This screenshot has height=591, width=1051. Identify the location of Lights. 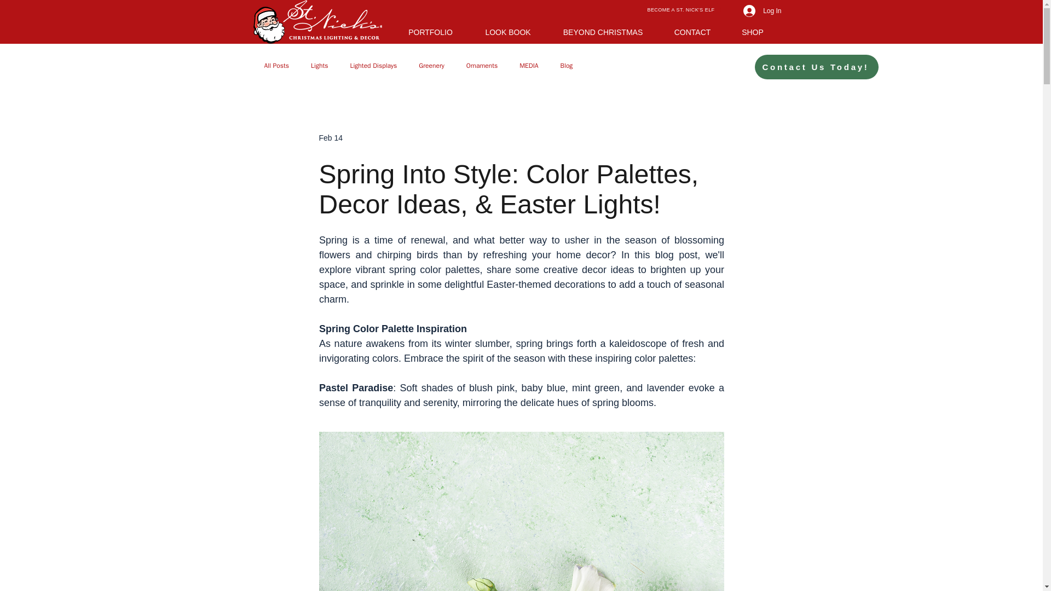
(320, 66).